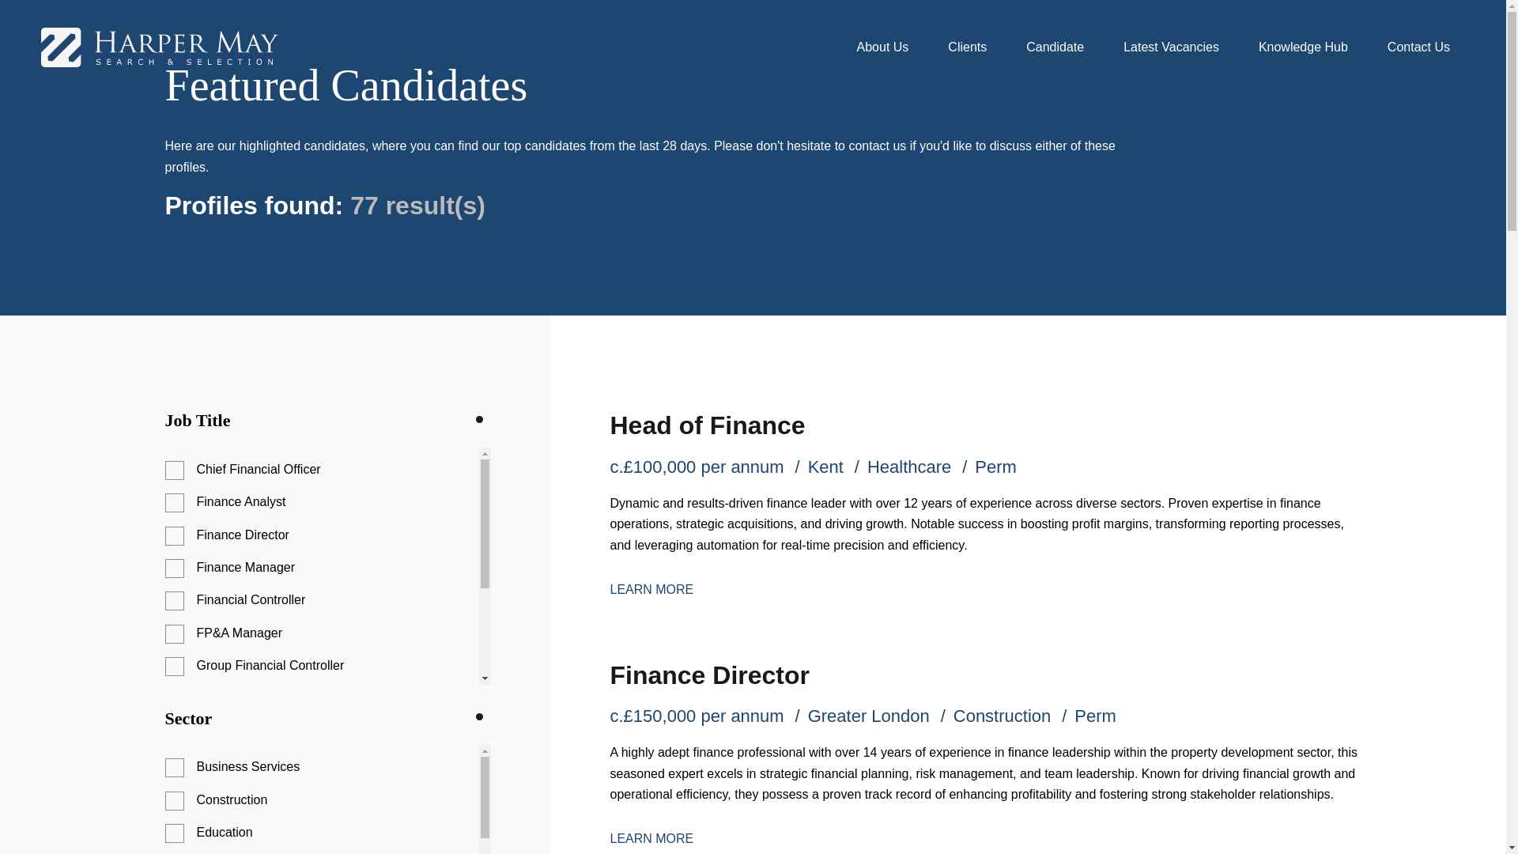 Image resolution: width=1518 pixels, height=854 pixels. What do you see at coordinates (1303, 47) in the screenshot?
I see `Knowledge Hub` at bounding box center [1303, 47].